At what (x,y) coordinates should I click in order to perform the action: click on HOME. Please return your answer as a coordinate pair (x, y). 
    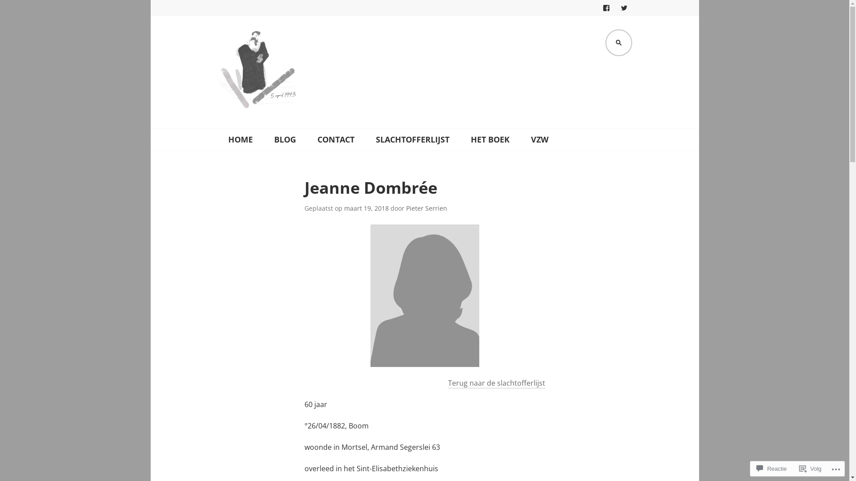
    Looking at the image, I should click on (241, 139).